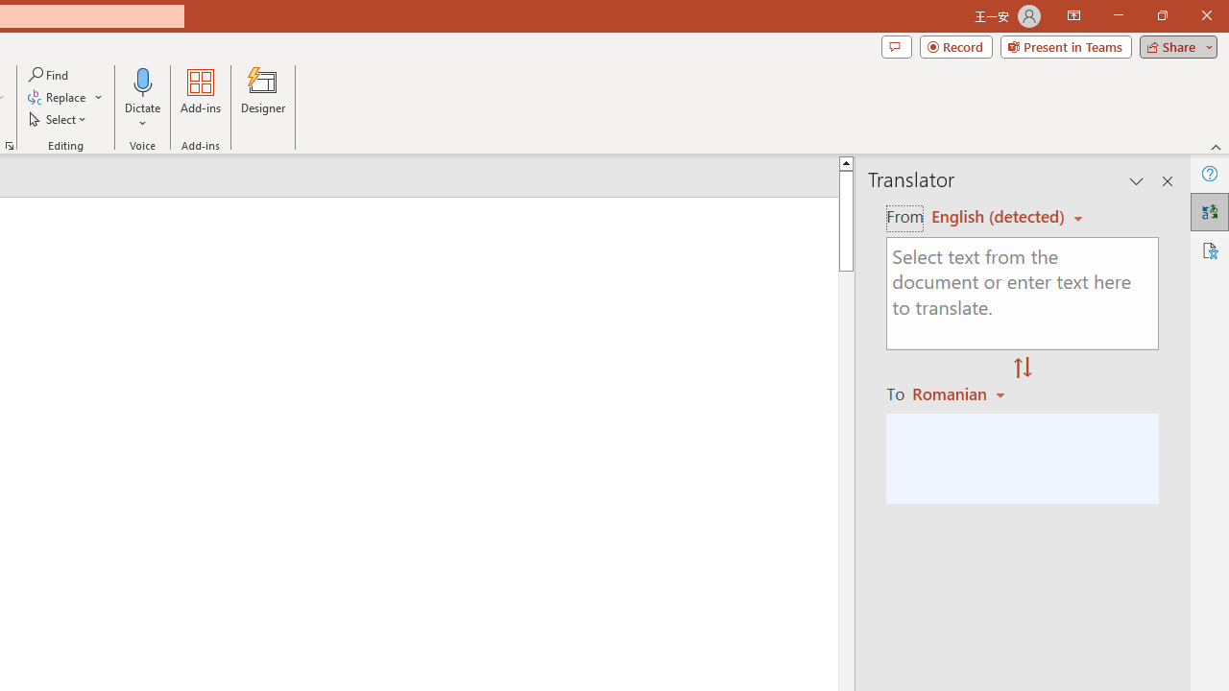  I want to click on Format Object..., so click(10, 146).